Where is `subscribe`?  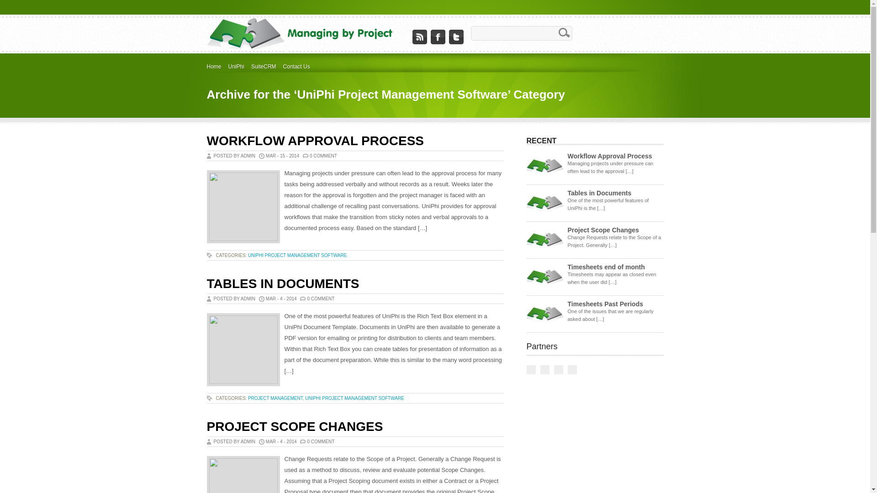 subscribe is located at coordinates (419, 35).